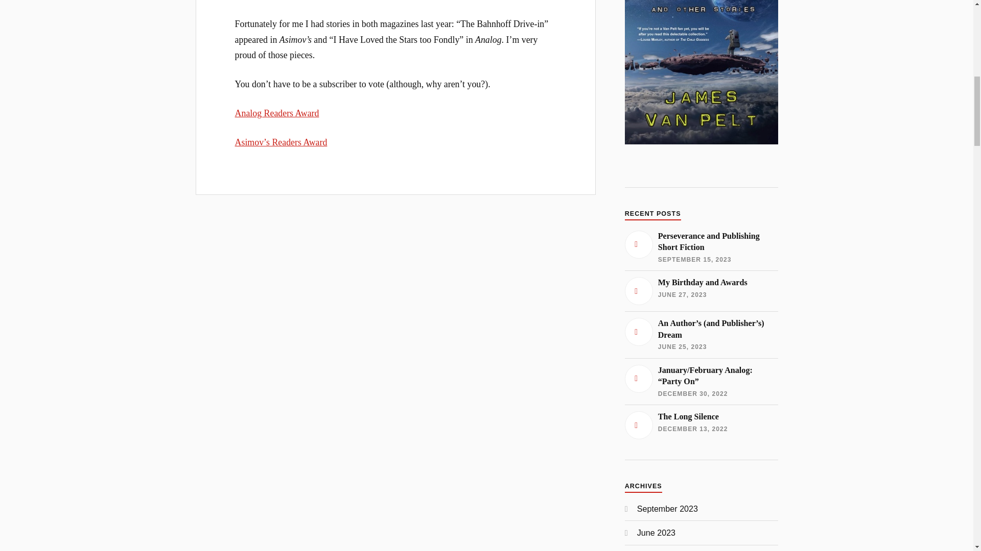 The image size is (981, 551). Describe the element at coordinates (277, 113) in the screenshot. I see `Analog Readers Award` at that location.